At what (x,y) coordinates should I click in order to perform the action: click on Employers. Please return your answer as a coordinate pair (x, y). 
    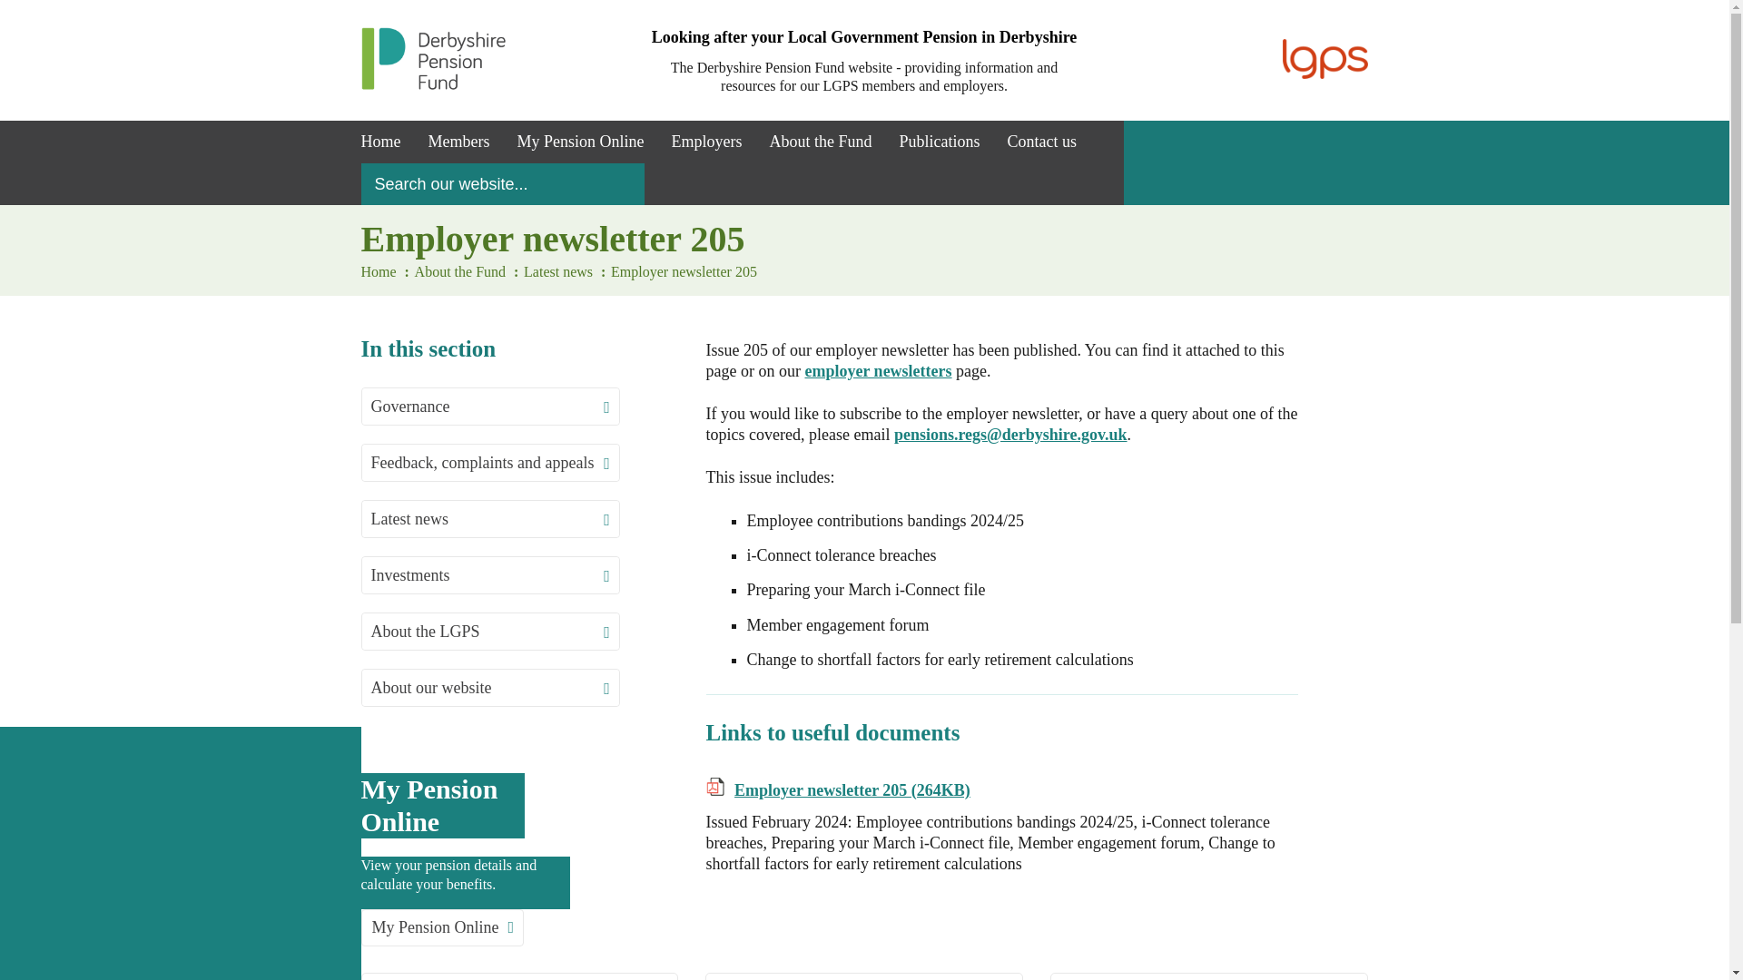
    Looking at the image, I should click on (705, 142).